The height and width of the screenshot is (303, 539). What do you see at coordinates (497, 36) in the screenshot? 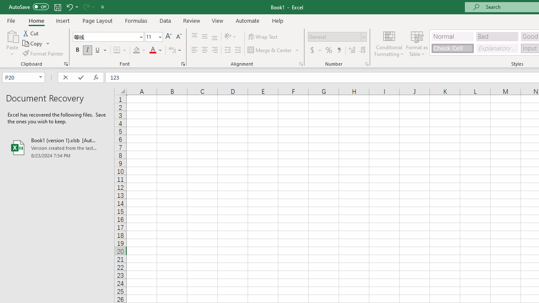
I see `Bad` at bounding box center [497, 36].